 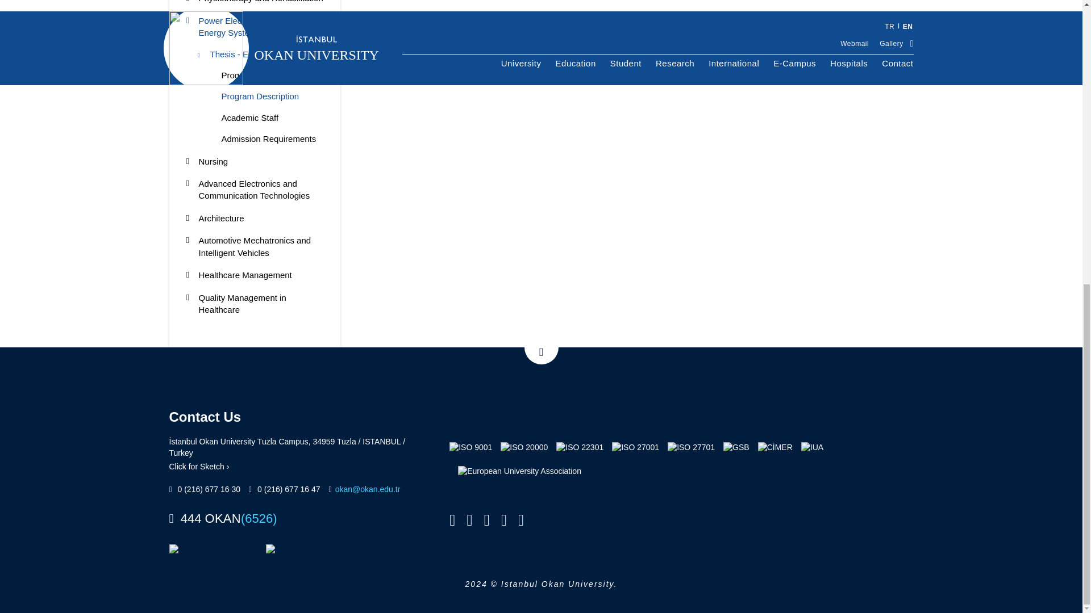 What do you see at coordinates (503, 520) in the screenshot?
I see `Youtube` at bounding box center [503, 520].